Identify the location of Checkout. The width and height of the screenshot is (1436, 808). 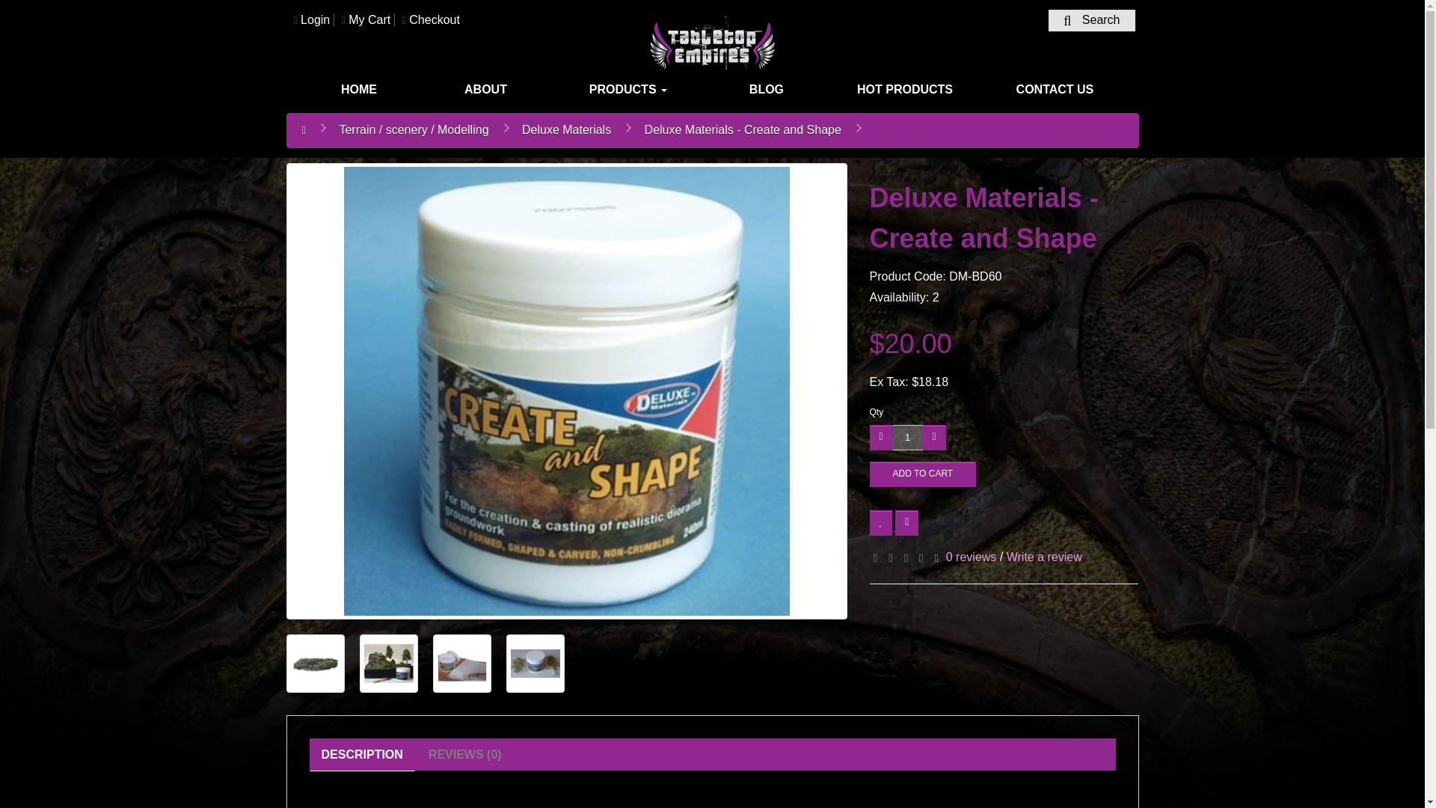
(431, 19).